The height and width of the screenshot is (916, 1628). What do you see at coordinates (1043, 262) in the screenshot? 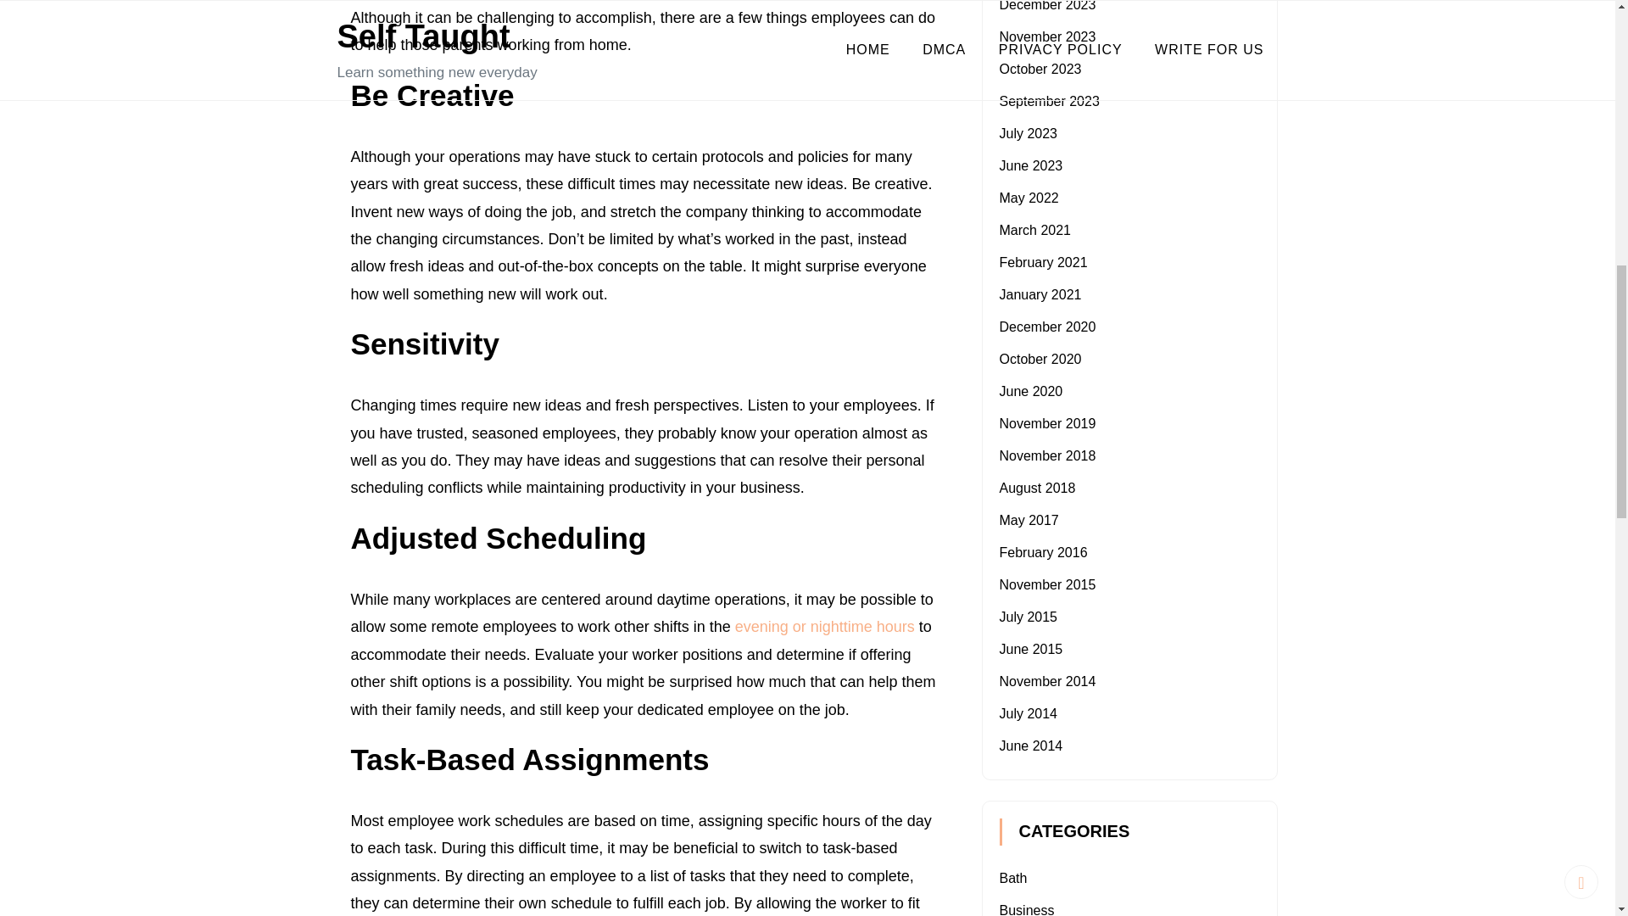
I see `February 2021` at bounding box center [1043, 262].